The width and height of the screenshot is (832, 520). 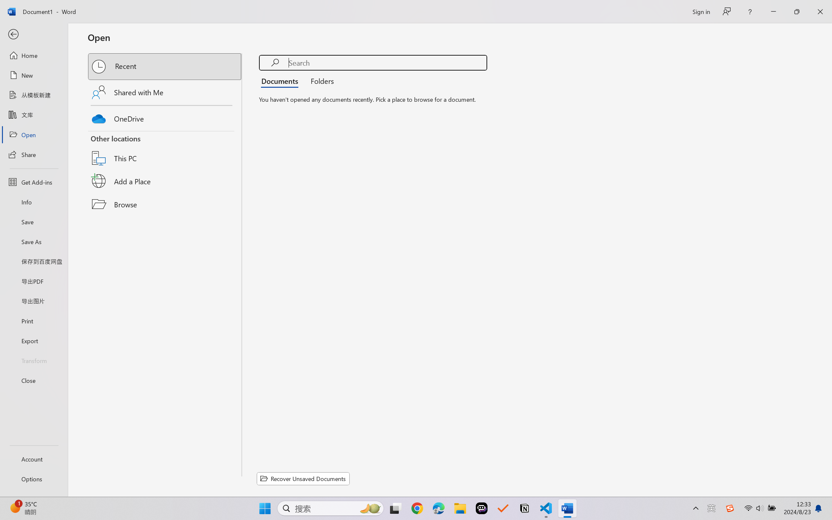 What do you see at coordinates (165, 92) in the screenshot?
I see `Shared with Me` at bounding box center [165, 92].